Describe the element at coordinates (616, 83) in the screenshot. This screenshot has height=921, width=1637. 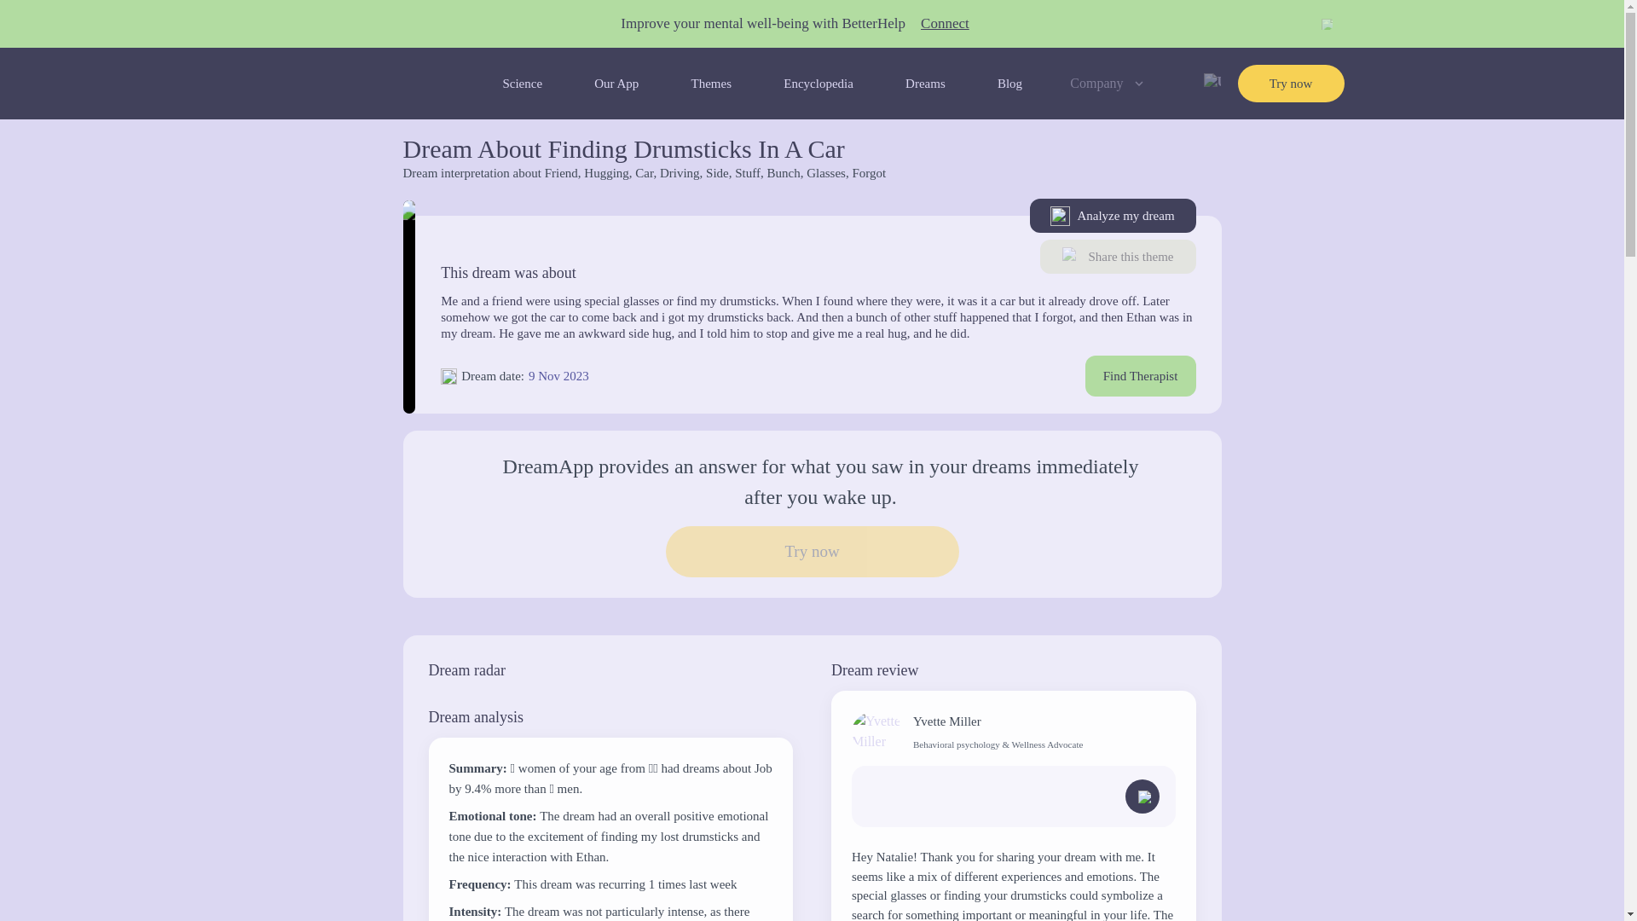
I see `Our App` at that location.